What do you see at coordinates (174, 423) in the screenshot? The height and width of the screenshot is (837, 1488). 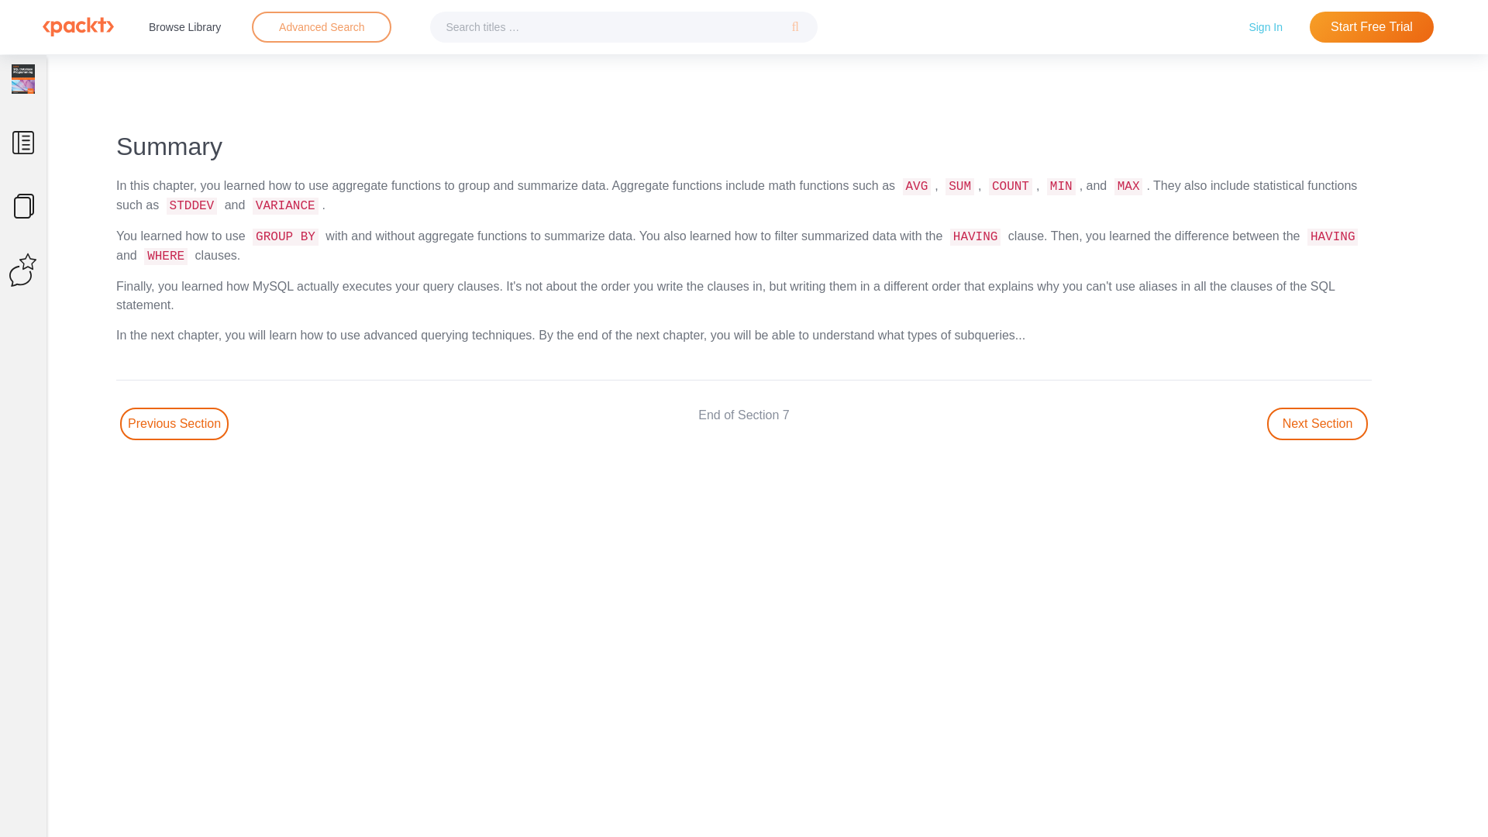 I see `Go to Previous section` at bounding box center [174, 423].